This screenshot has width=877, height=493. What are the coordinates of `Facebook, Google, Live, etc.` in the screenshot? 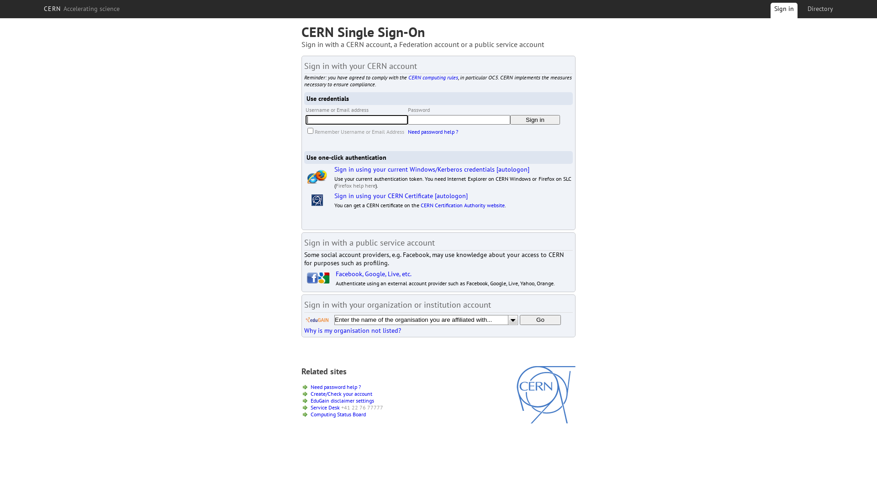 It's located at (374, 274).